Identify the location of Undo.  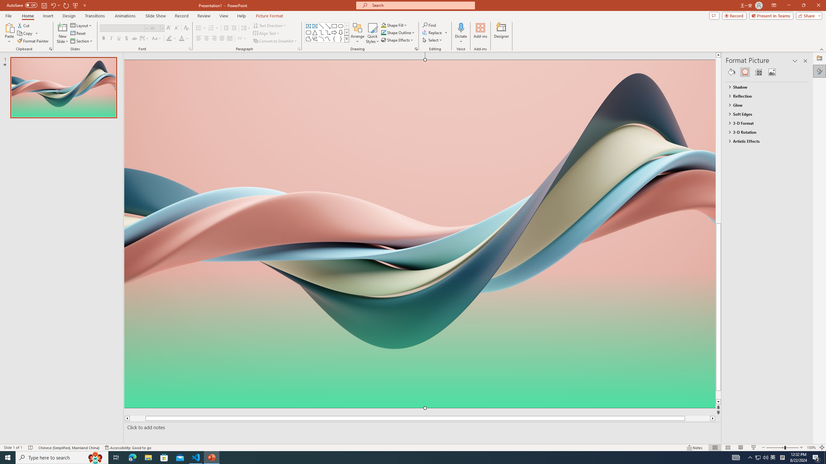
(53, 5).